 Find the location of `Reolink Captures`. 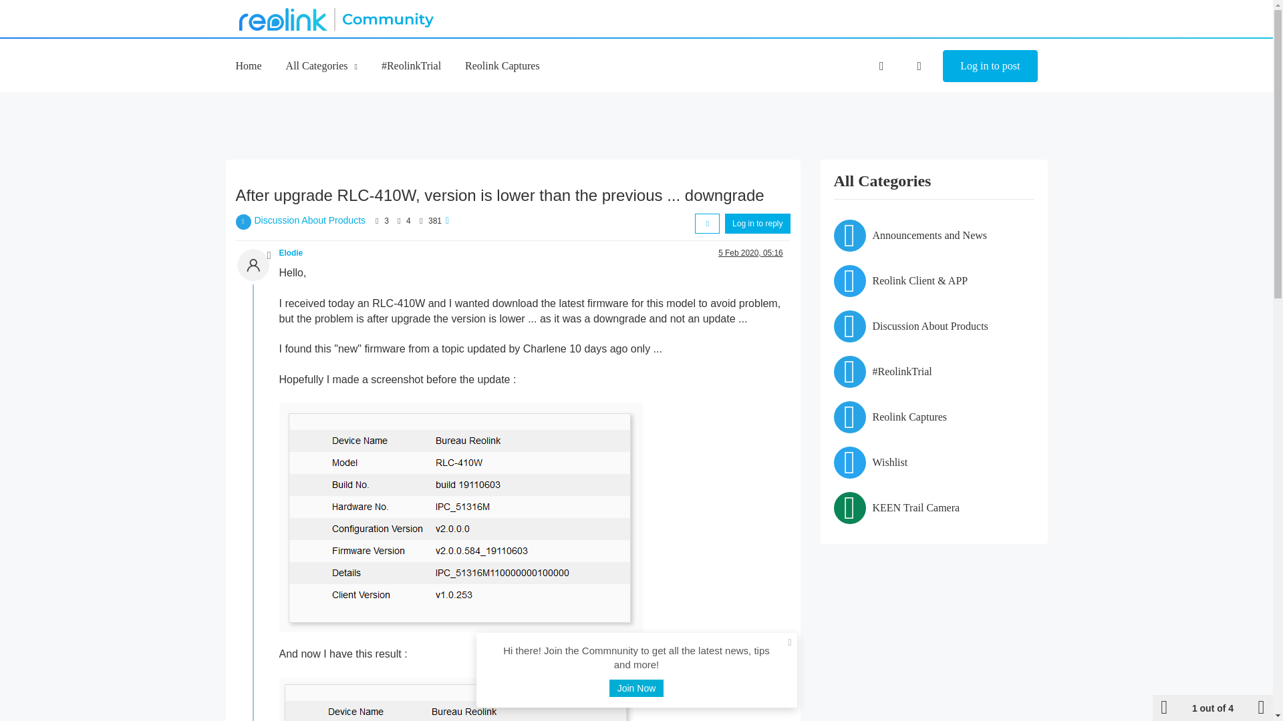

Reolink Captures is located at coordinates (503, 65).